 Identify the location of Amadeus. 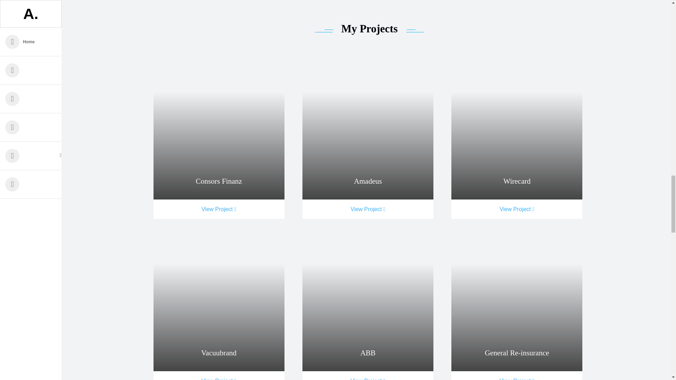
(368, 132).